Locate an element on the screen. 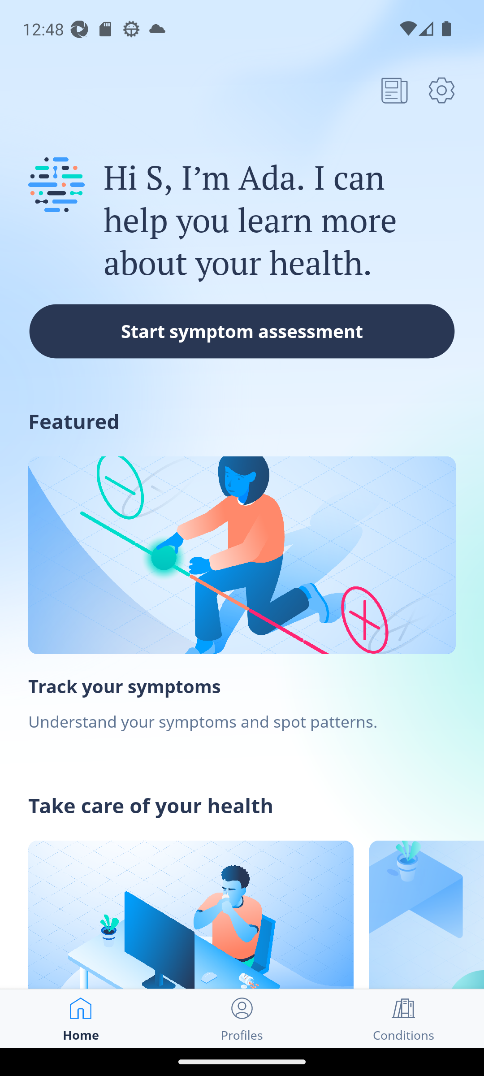 This screenshot has width=484, height=1076. Profiles is located at coordinates (242, 1019).